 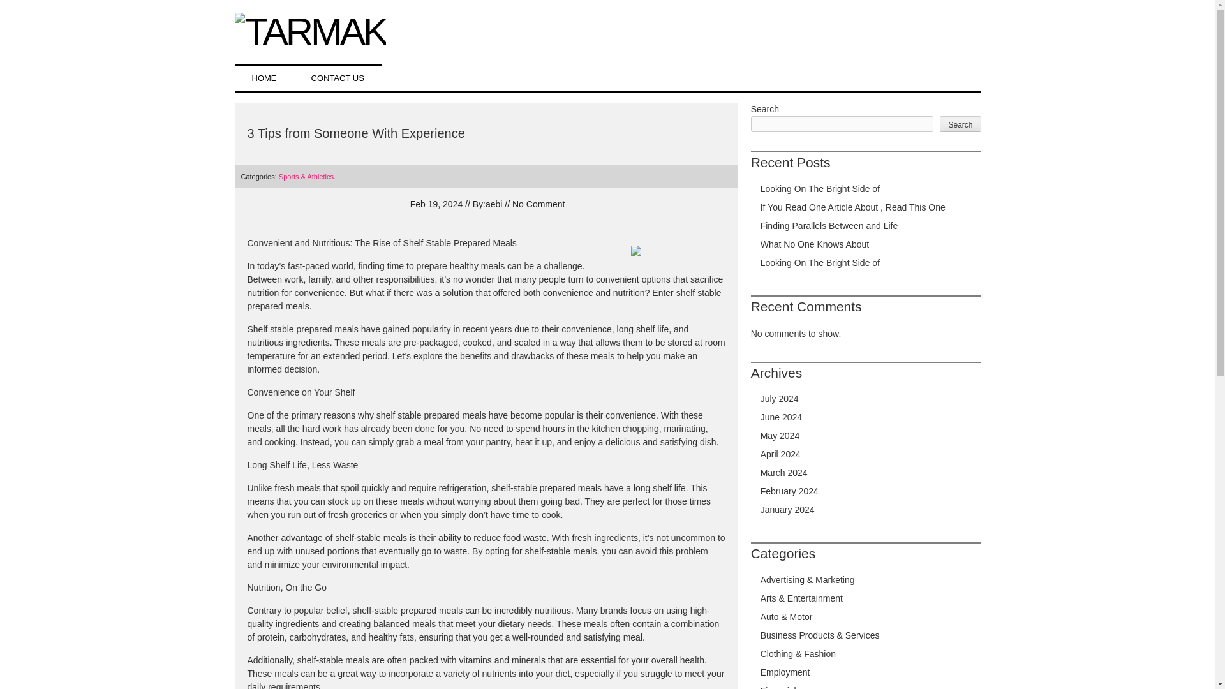 What do you see at coordinates (783, 473) in the screenshot?
I see `March 2024` at bounding box center [783, 473].